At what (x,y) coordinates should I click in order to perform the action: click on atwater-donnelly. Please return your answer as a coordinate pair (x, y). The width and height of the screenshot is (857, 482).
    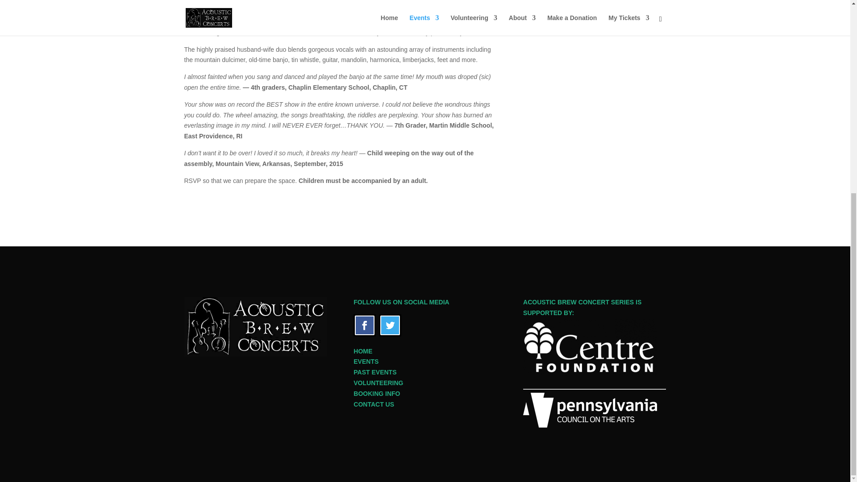
    Looking at the image, I should click on (340, 7).